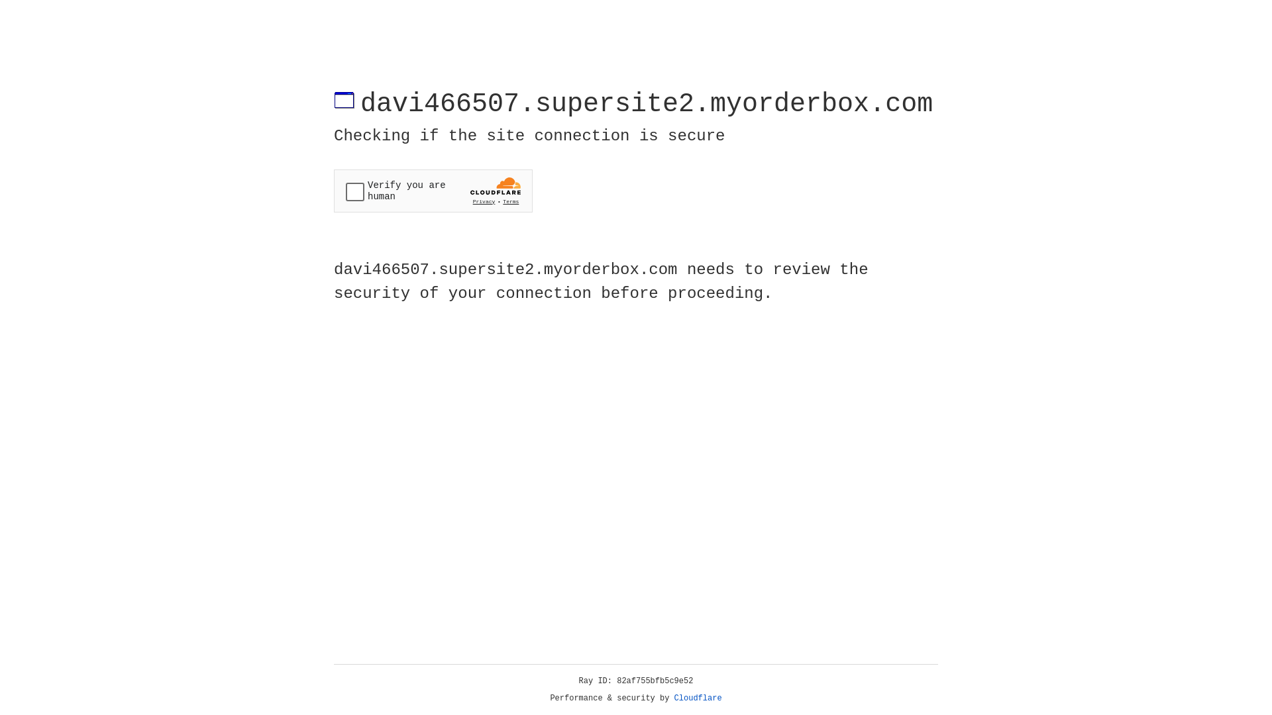 This screenshot has width=1272, height=715. What do you see at coordinates (433, 191) in the screenshot?
I see `Widget containing a Cloudflare security challenge` at bounding box center [433, 191].